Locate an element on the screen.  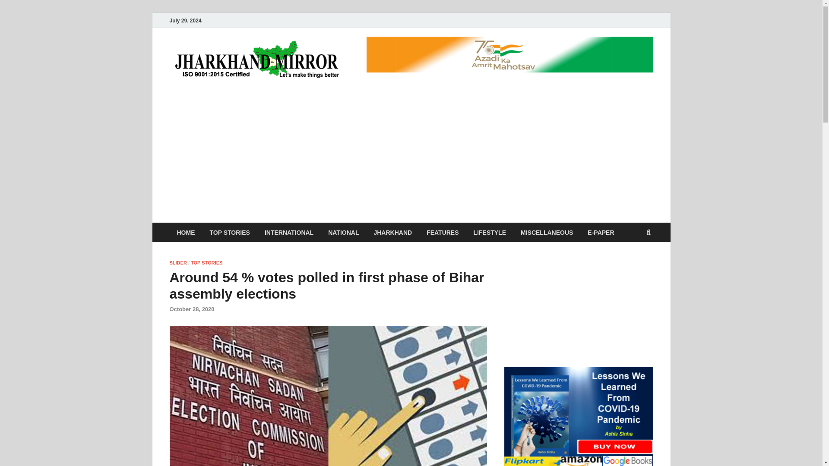
NATIONAL is located at coordinates (344, 232).